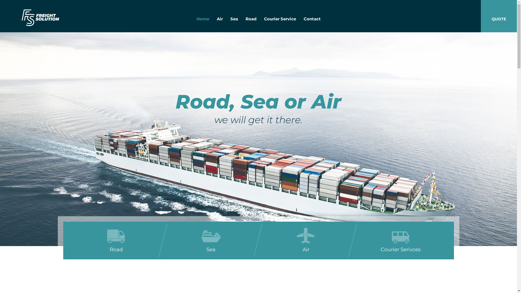  I want to click on Air, so click(306, 240).